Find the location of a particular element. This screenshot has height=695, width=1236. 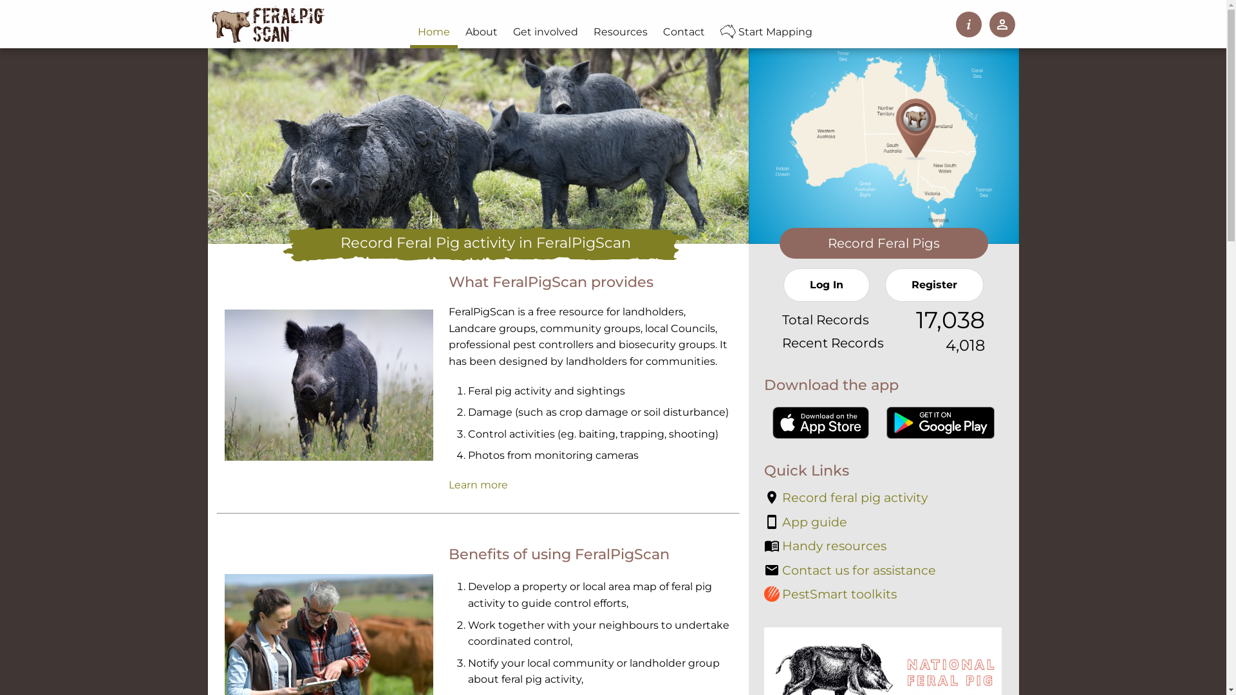

Register is located at coordinates (935, 285).